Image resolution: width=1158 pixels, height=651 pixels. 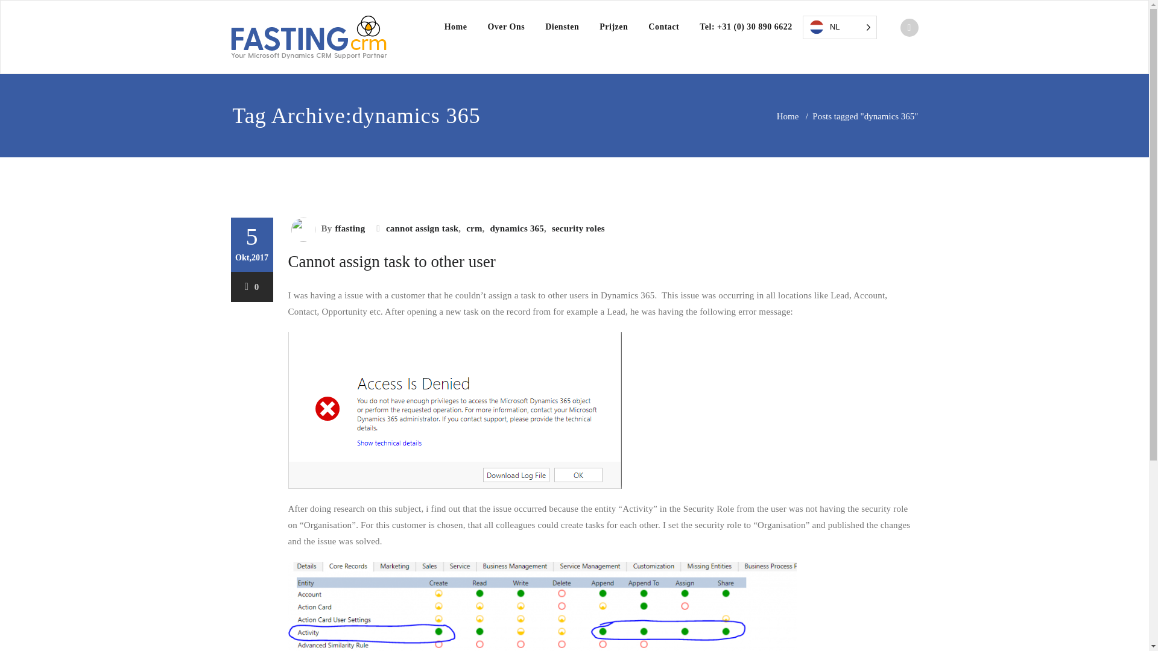 I want to click on ffasting, so click(x=347, y=228).